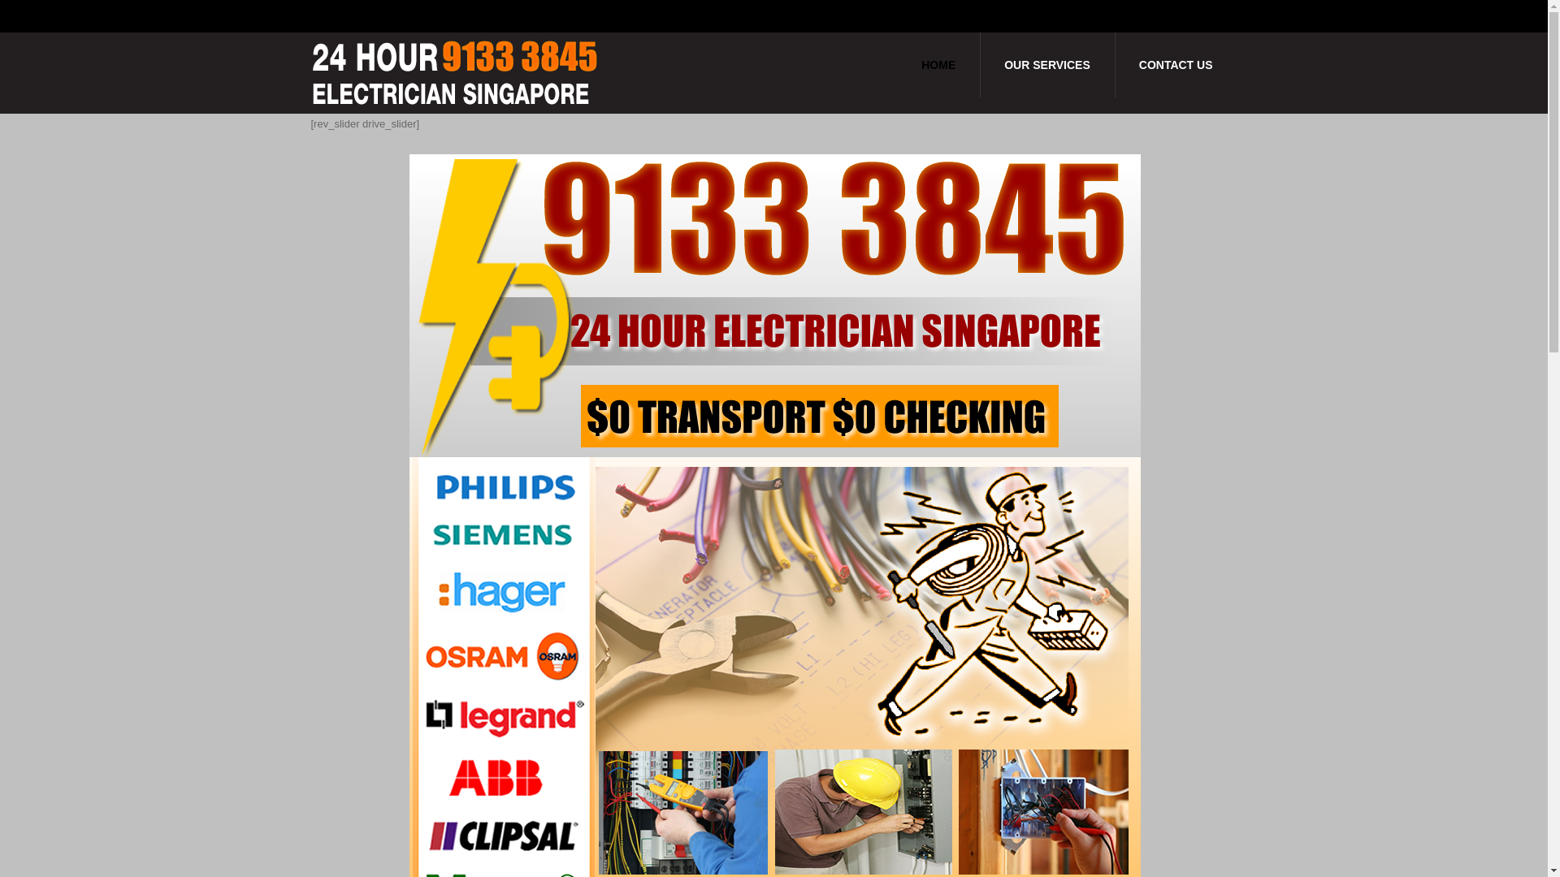 The width and height of the screenshot is (1560, 877). I want to click on OUR SERVICES, so click(1047, 65).